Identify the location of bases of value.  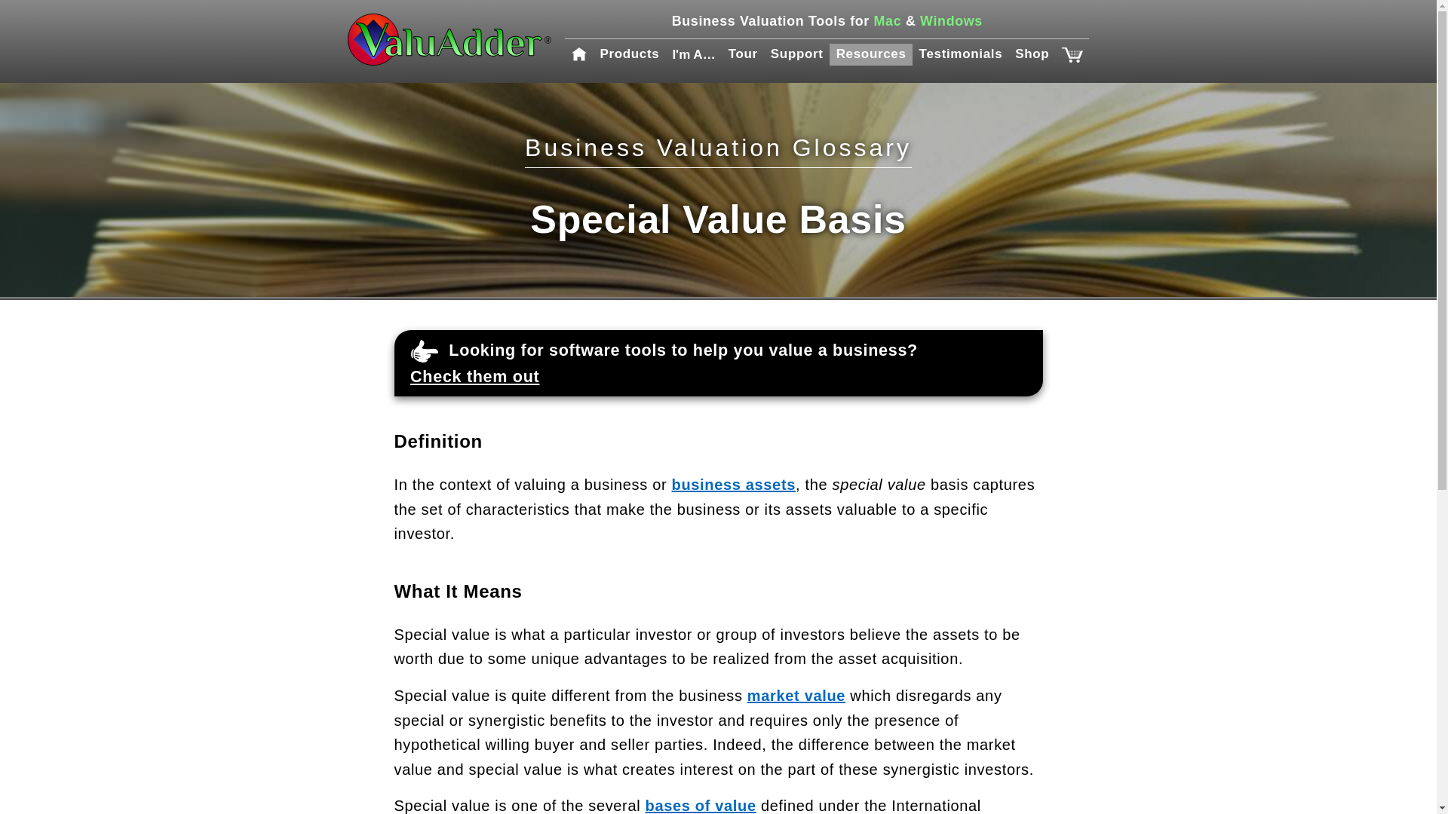
(701, 806).